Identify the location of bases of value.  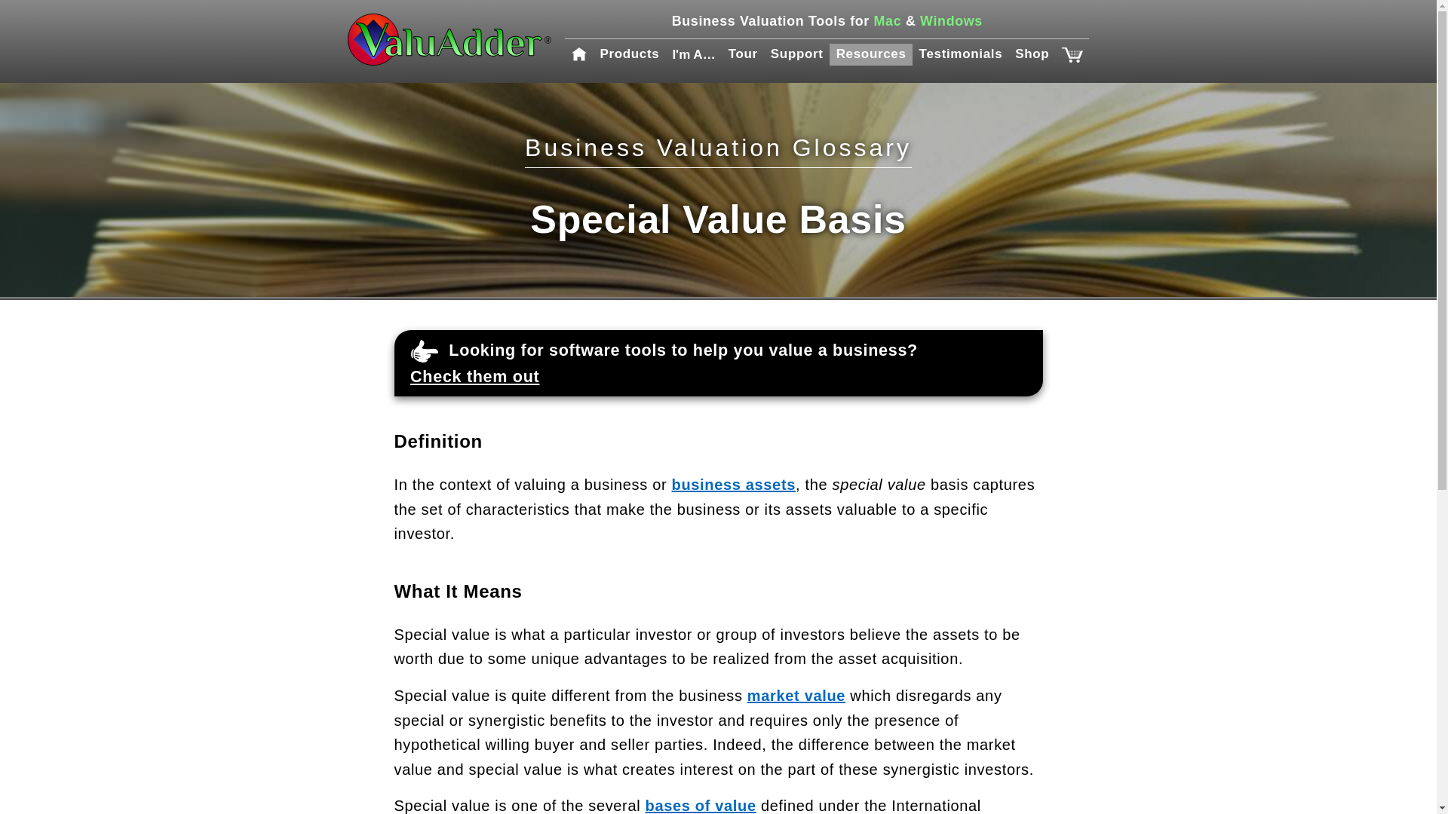
(701, 806).